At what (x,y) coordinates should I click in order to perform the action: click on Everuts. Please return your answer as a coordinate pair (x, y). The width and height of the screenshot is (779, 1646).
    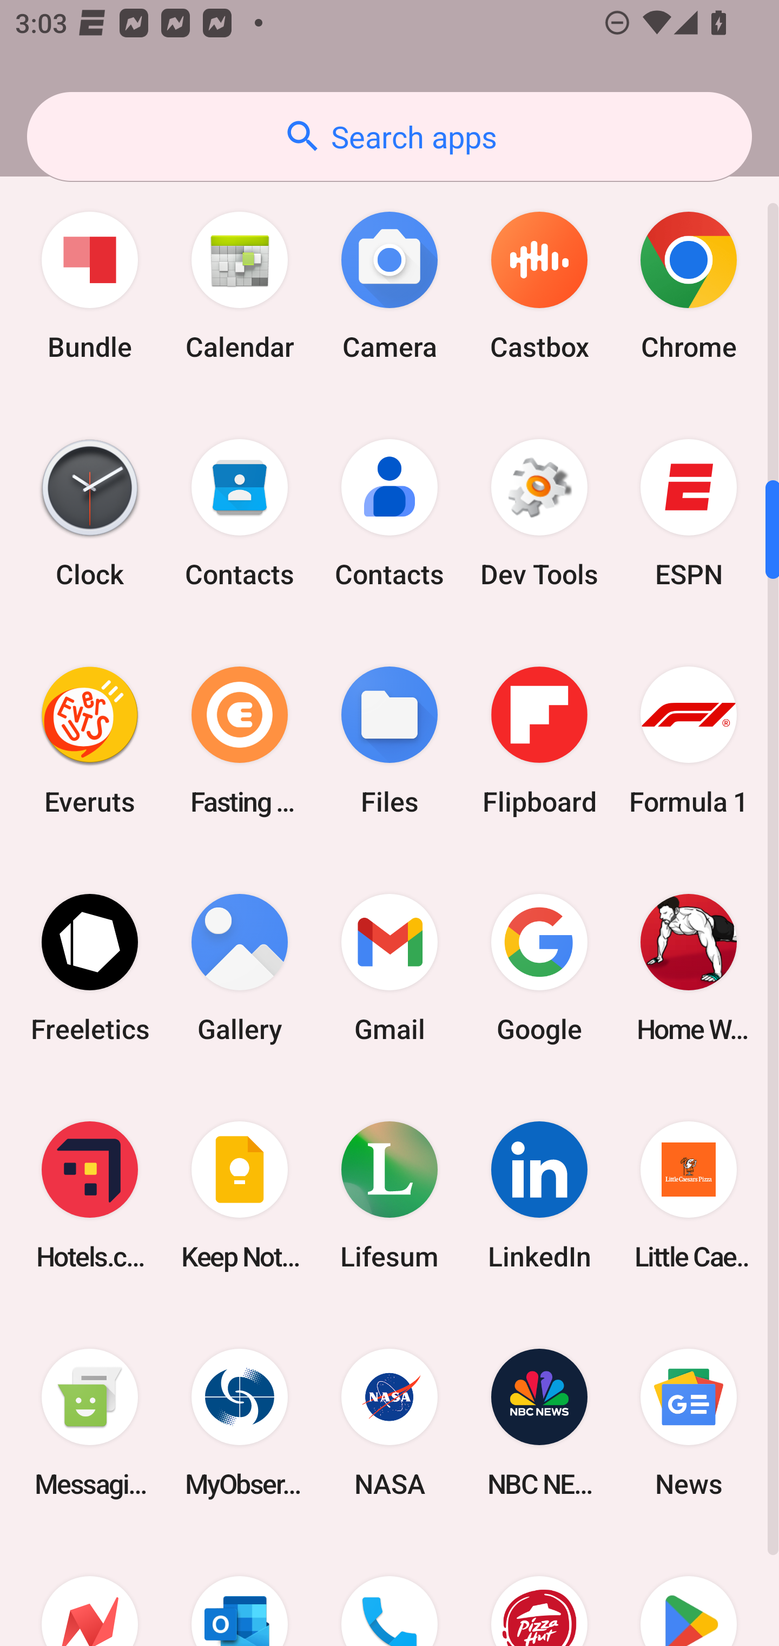
    Looking at the image, I should click on (90, 741).